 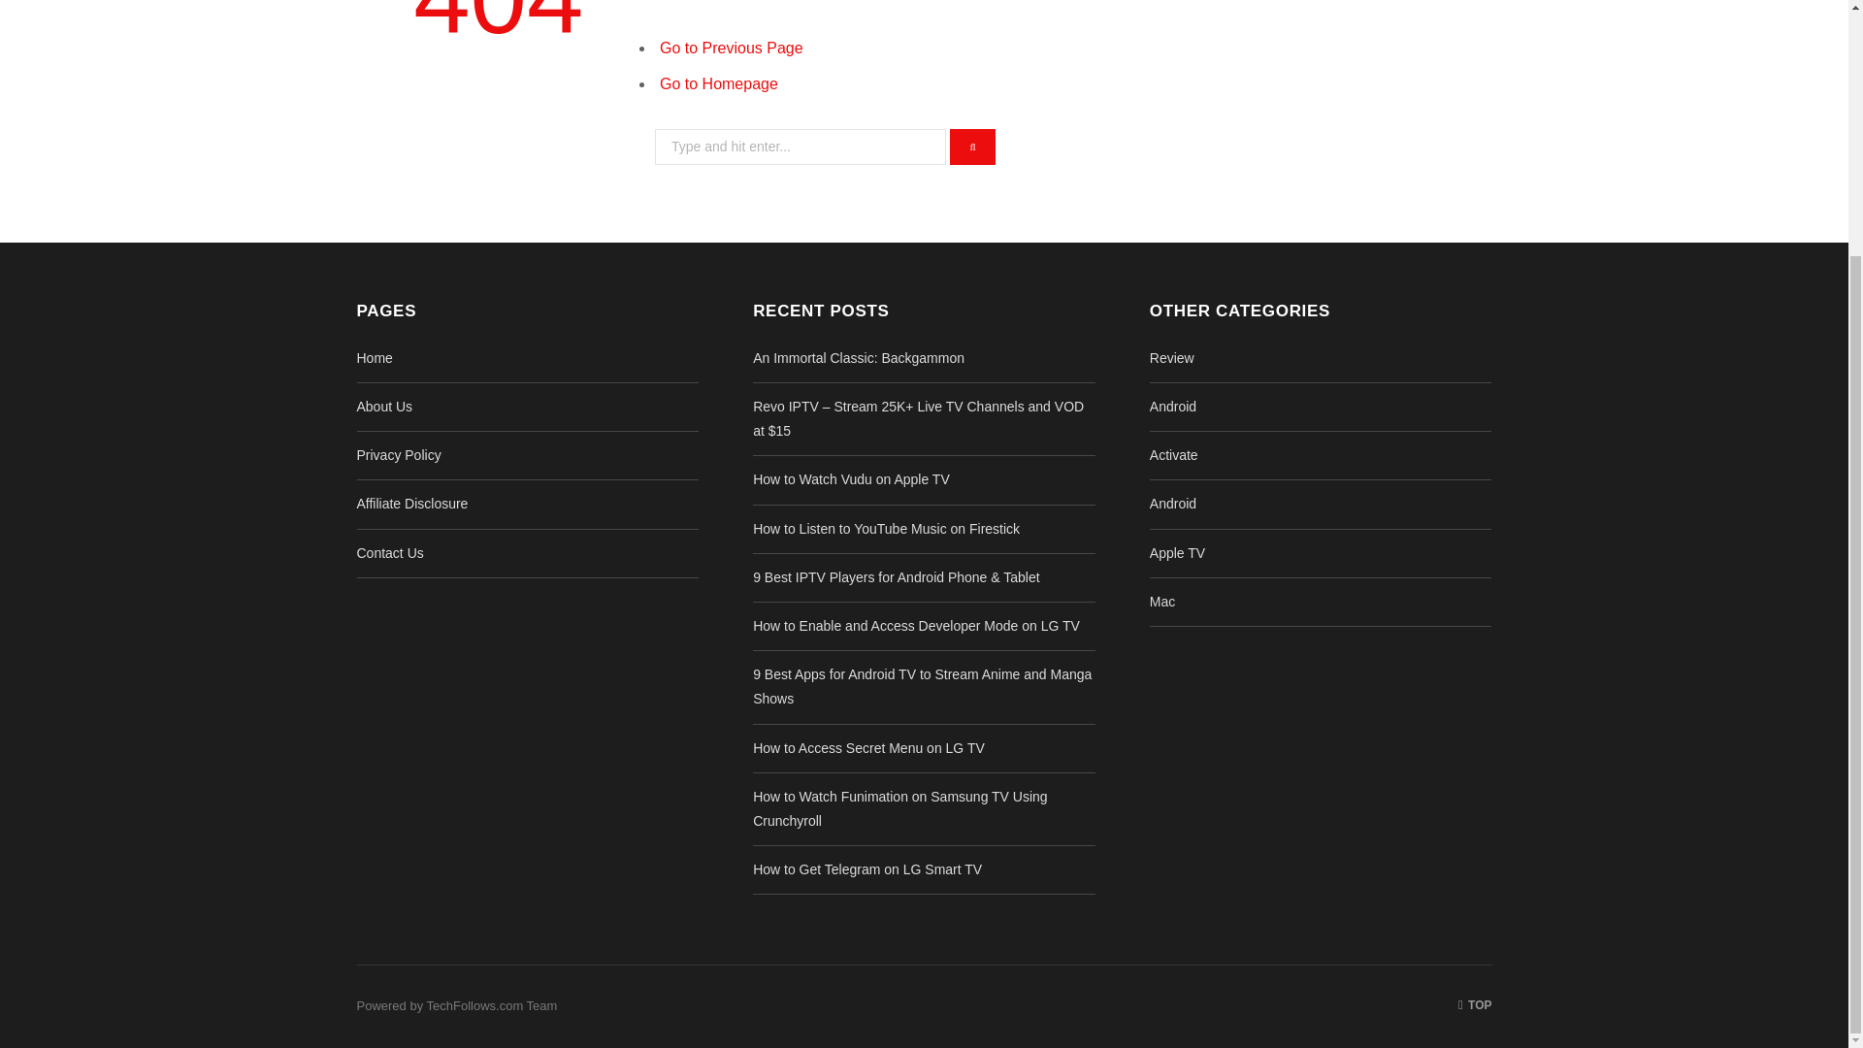 I want to click on Contact Us, so click(x=390, y=552).